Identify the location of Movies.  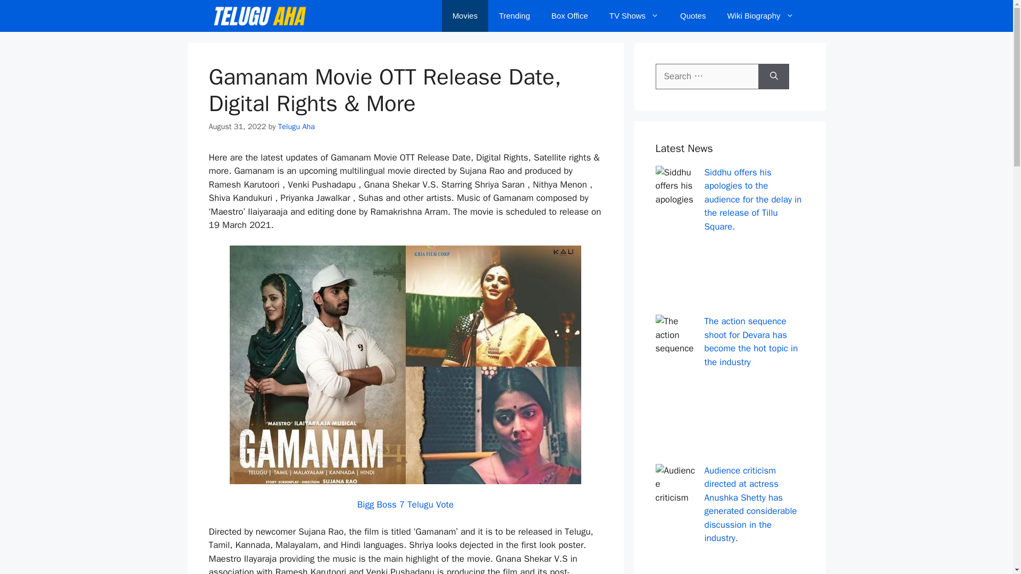
(465, 16).